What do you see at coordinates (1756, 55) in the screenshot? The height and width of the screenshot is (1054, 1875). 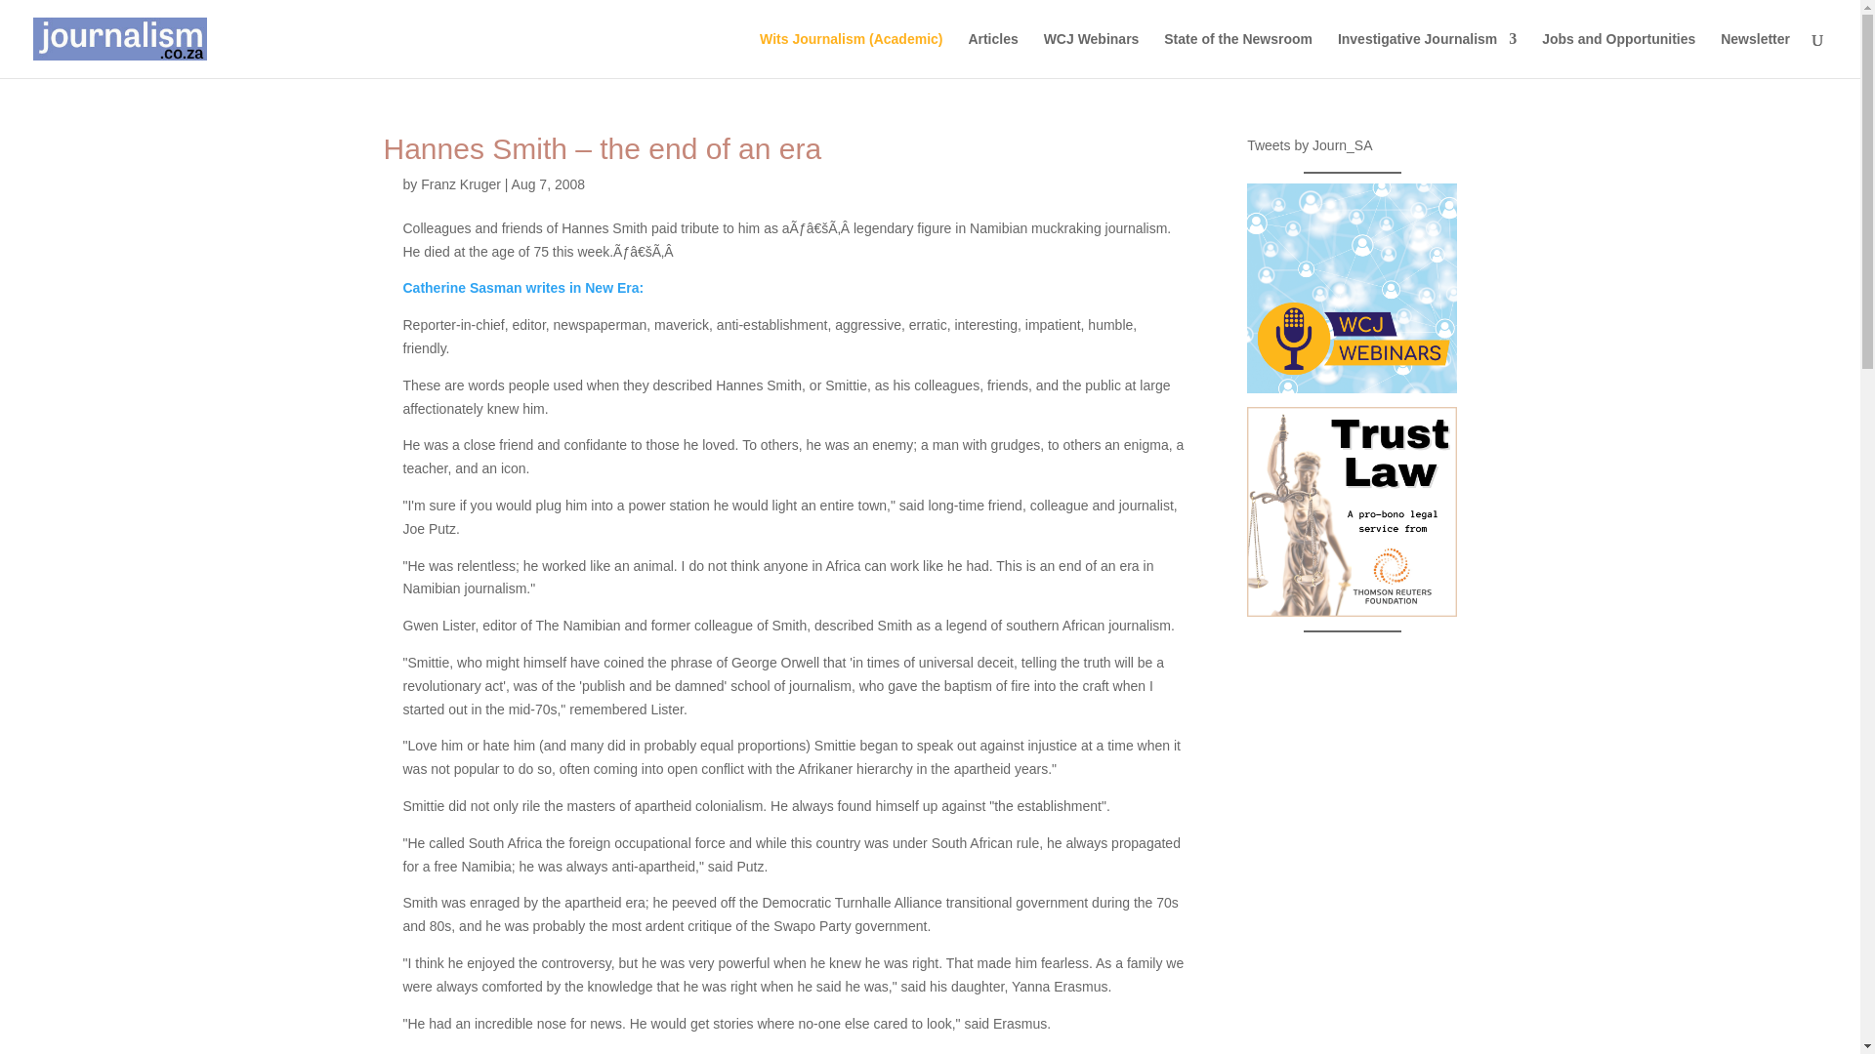 I see `Newsletter` at bounding box center [1756, 55].